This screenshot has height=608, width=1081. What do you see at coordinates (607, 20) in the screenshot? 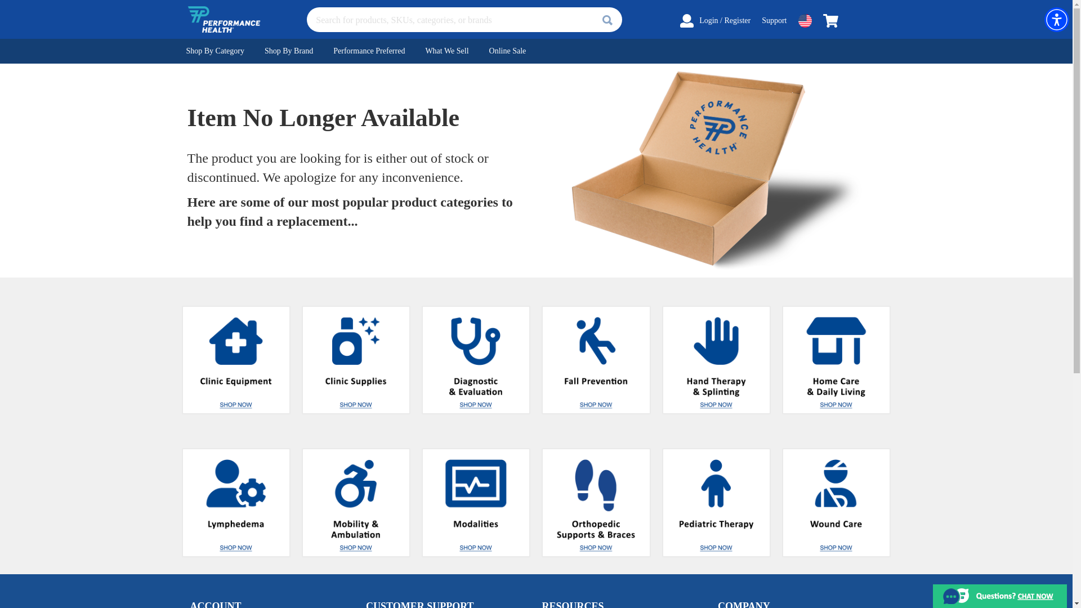
I see `Search` at bounding box center [607, 20].